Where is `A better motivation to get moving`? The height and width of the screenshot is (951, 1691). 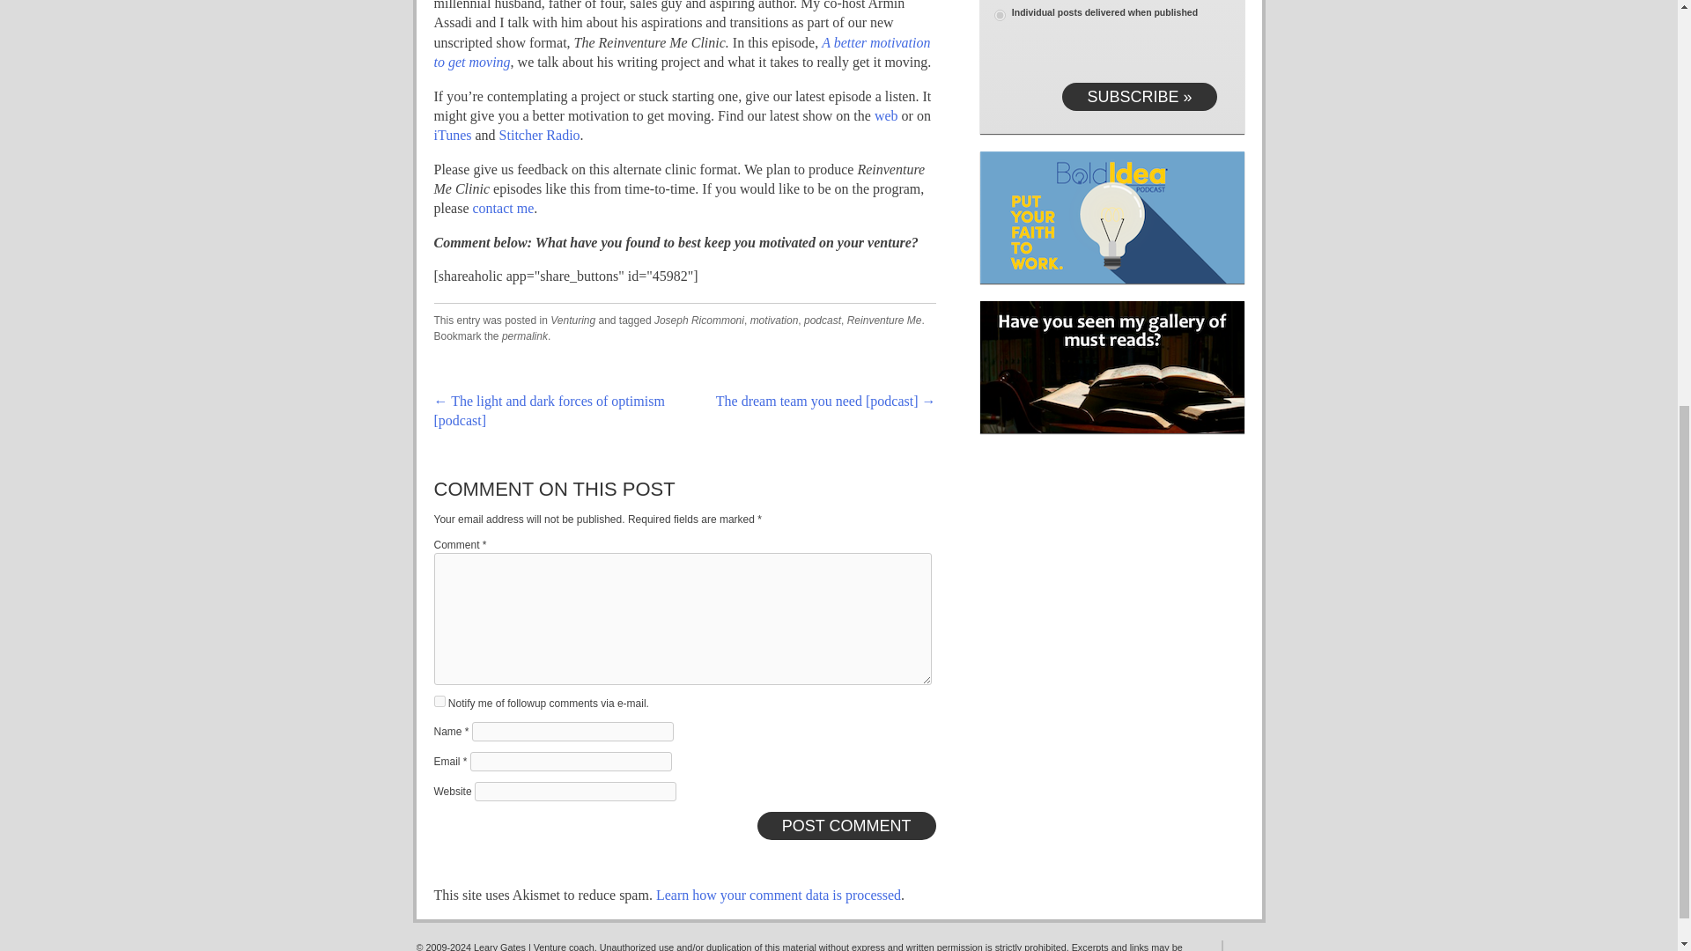 A better motivation to get moving is located at coordinates (682, 51).